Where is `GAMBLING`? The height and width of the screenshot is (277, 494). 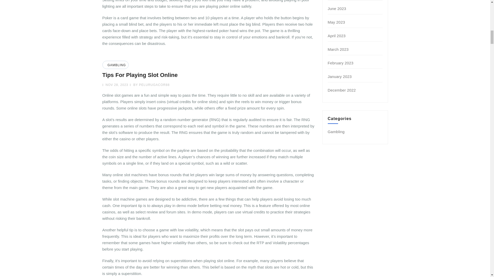
GAMBLING is located at coordinates (116, 65).